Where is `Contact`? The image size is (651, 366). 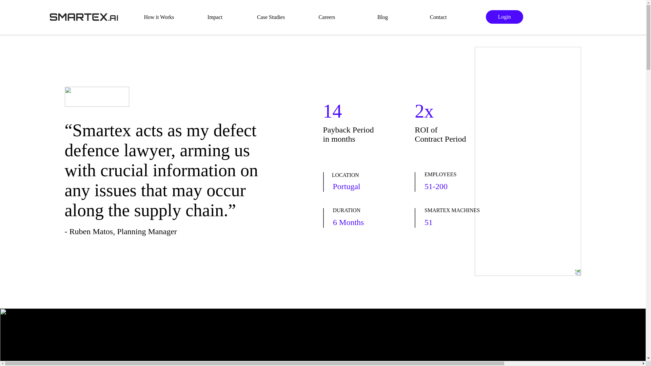
Contact is located at coordinates (438, 17).